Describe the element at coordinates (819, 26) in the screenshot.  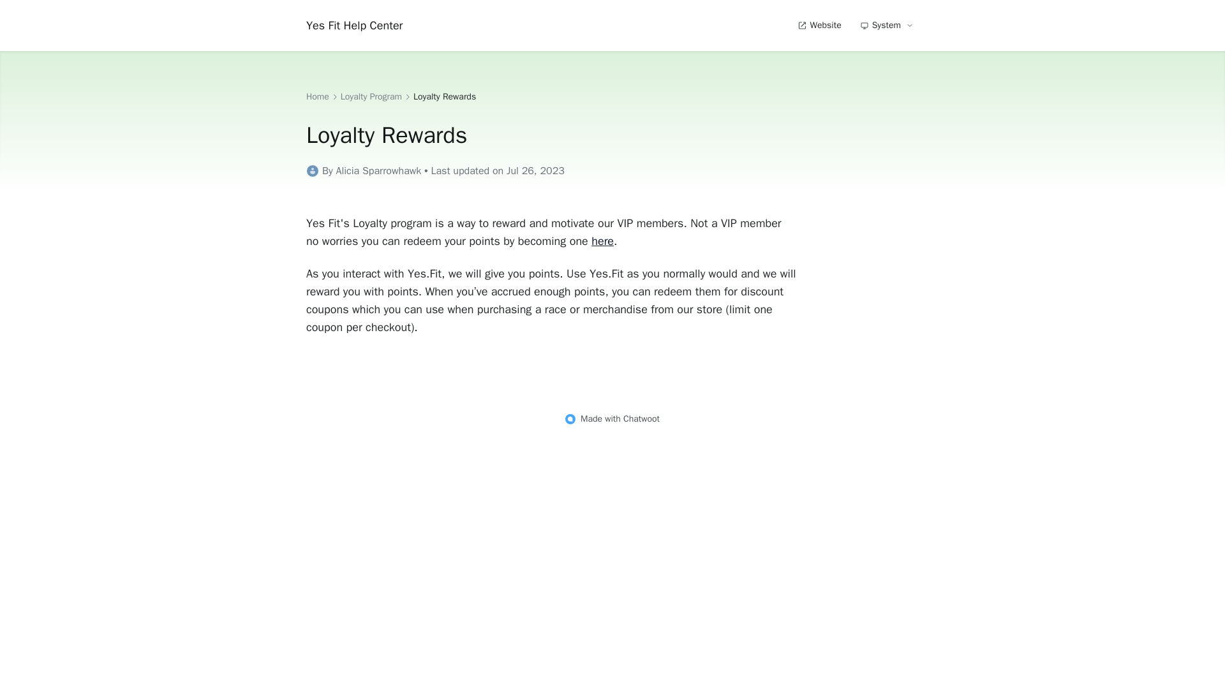
I see `Website` at that location.